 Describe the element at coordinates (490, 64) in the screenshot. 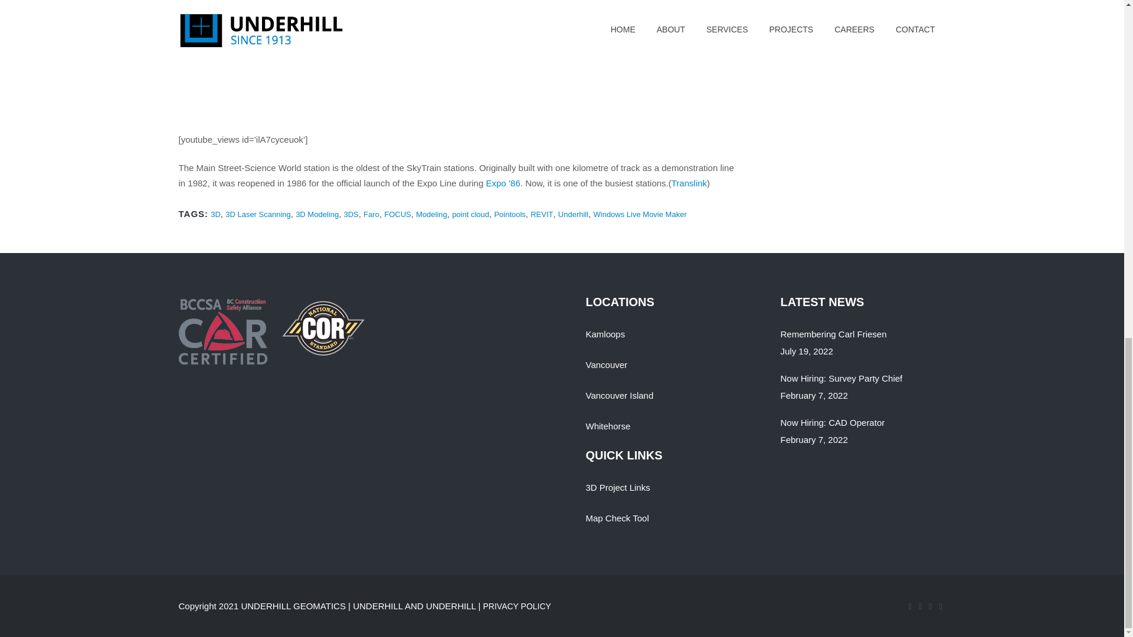

I see `Main Street Skytrain Station - 3D laser scan and Revit model` at that location.